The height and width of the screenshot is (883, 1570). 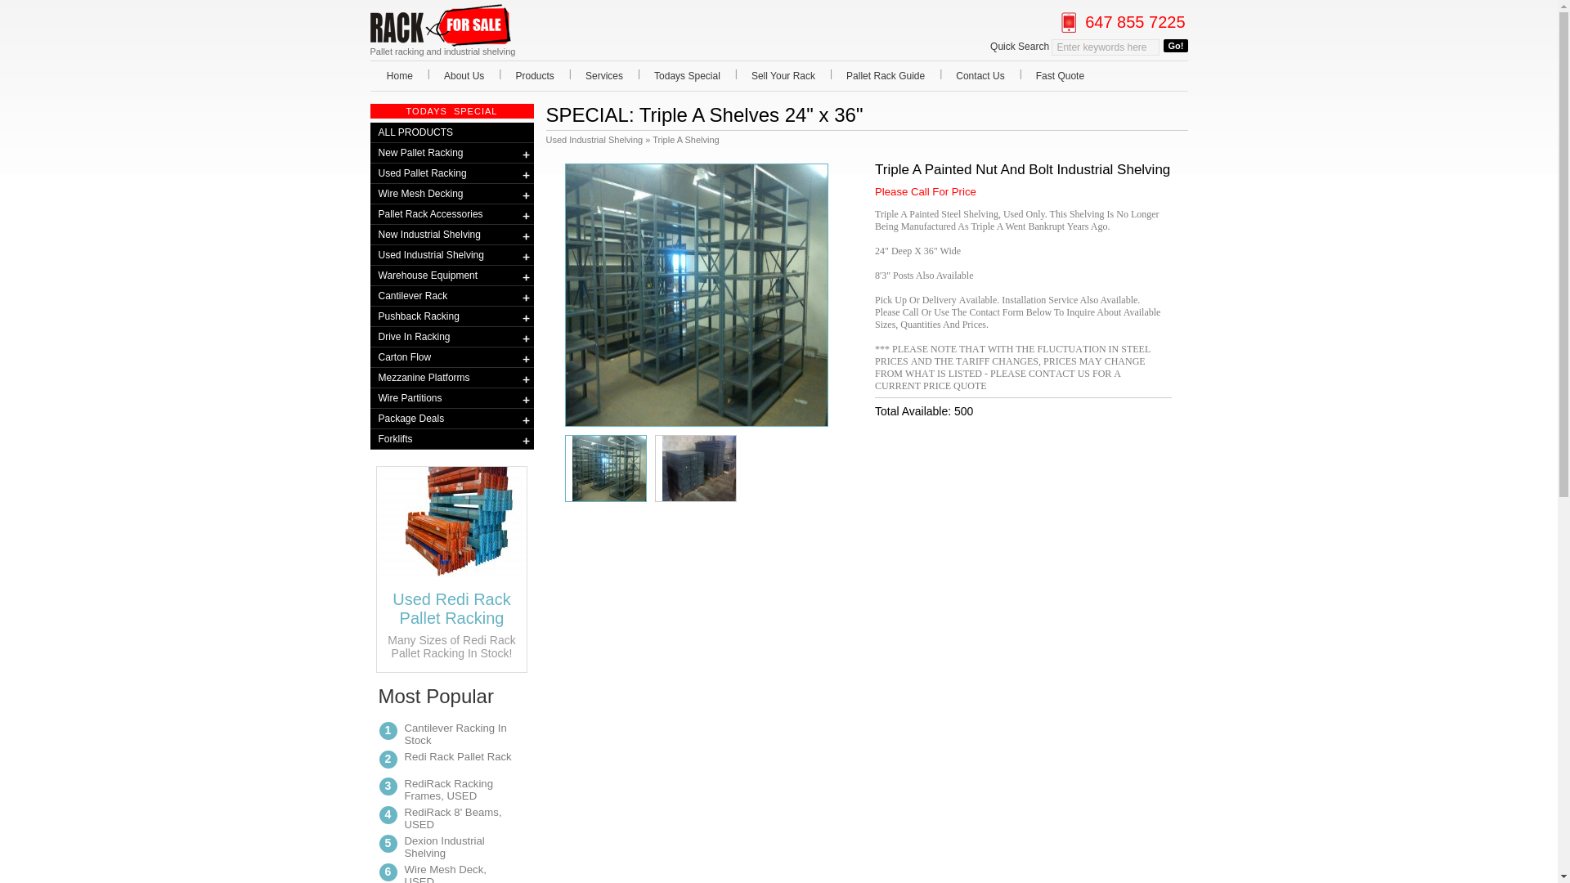 I want to click on Enter keywords here, so click(x=1106, y=47).